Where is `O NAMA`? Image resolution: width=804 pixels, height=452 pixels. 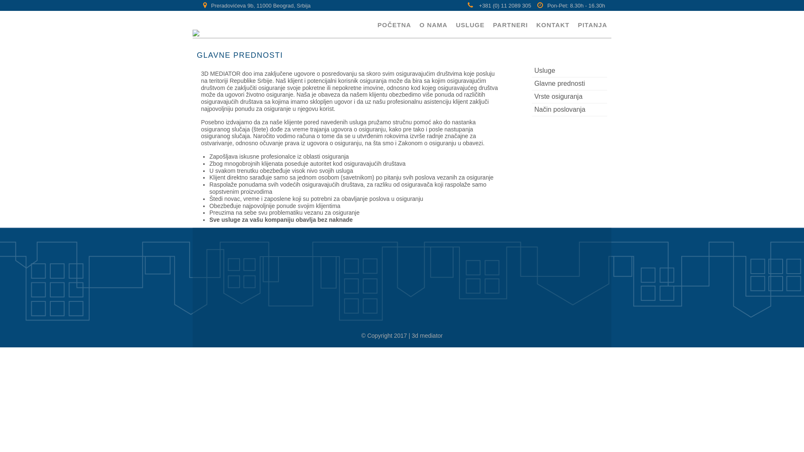
O NAMA is located at coordinates (434, 24).